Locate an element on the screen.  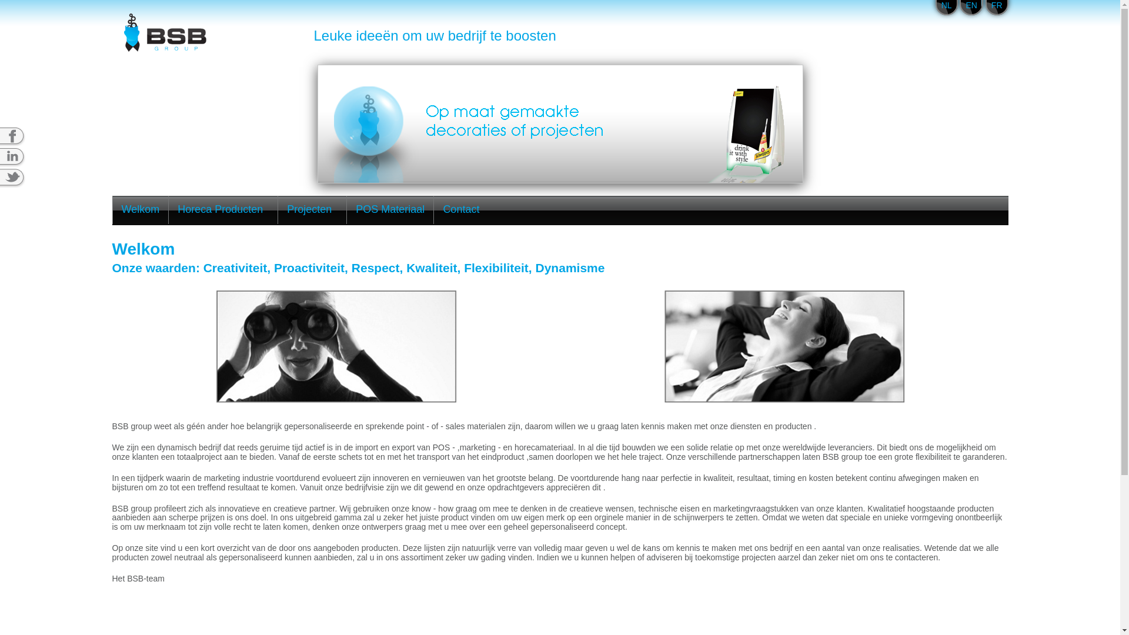
Twitter is located at coordinates (22, 178).